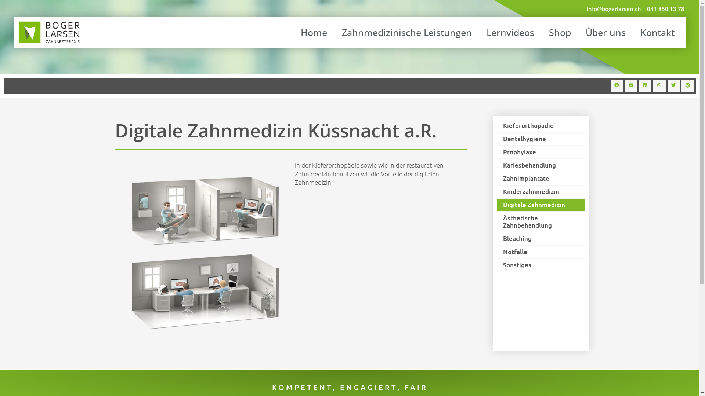 Image resolution: width=705 pixels, height=396 pixels. I want to click on 041 850 13 78, so click(666, 9).